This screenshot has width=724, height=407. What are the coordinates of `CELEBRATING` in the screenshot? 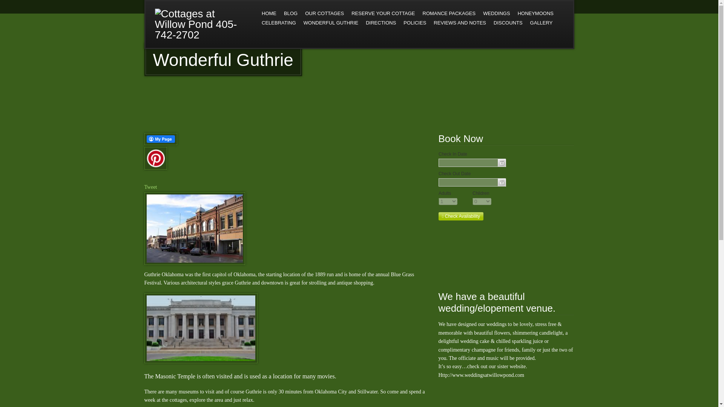 It's located at (278, 23).